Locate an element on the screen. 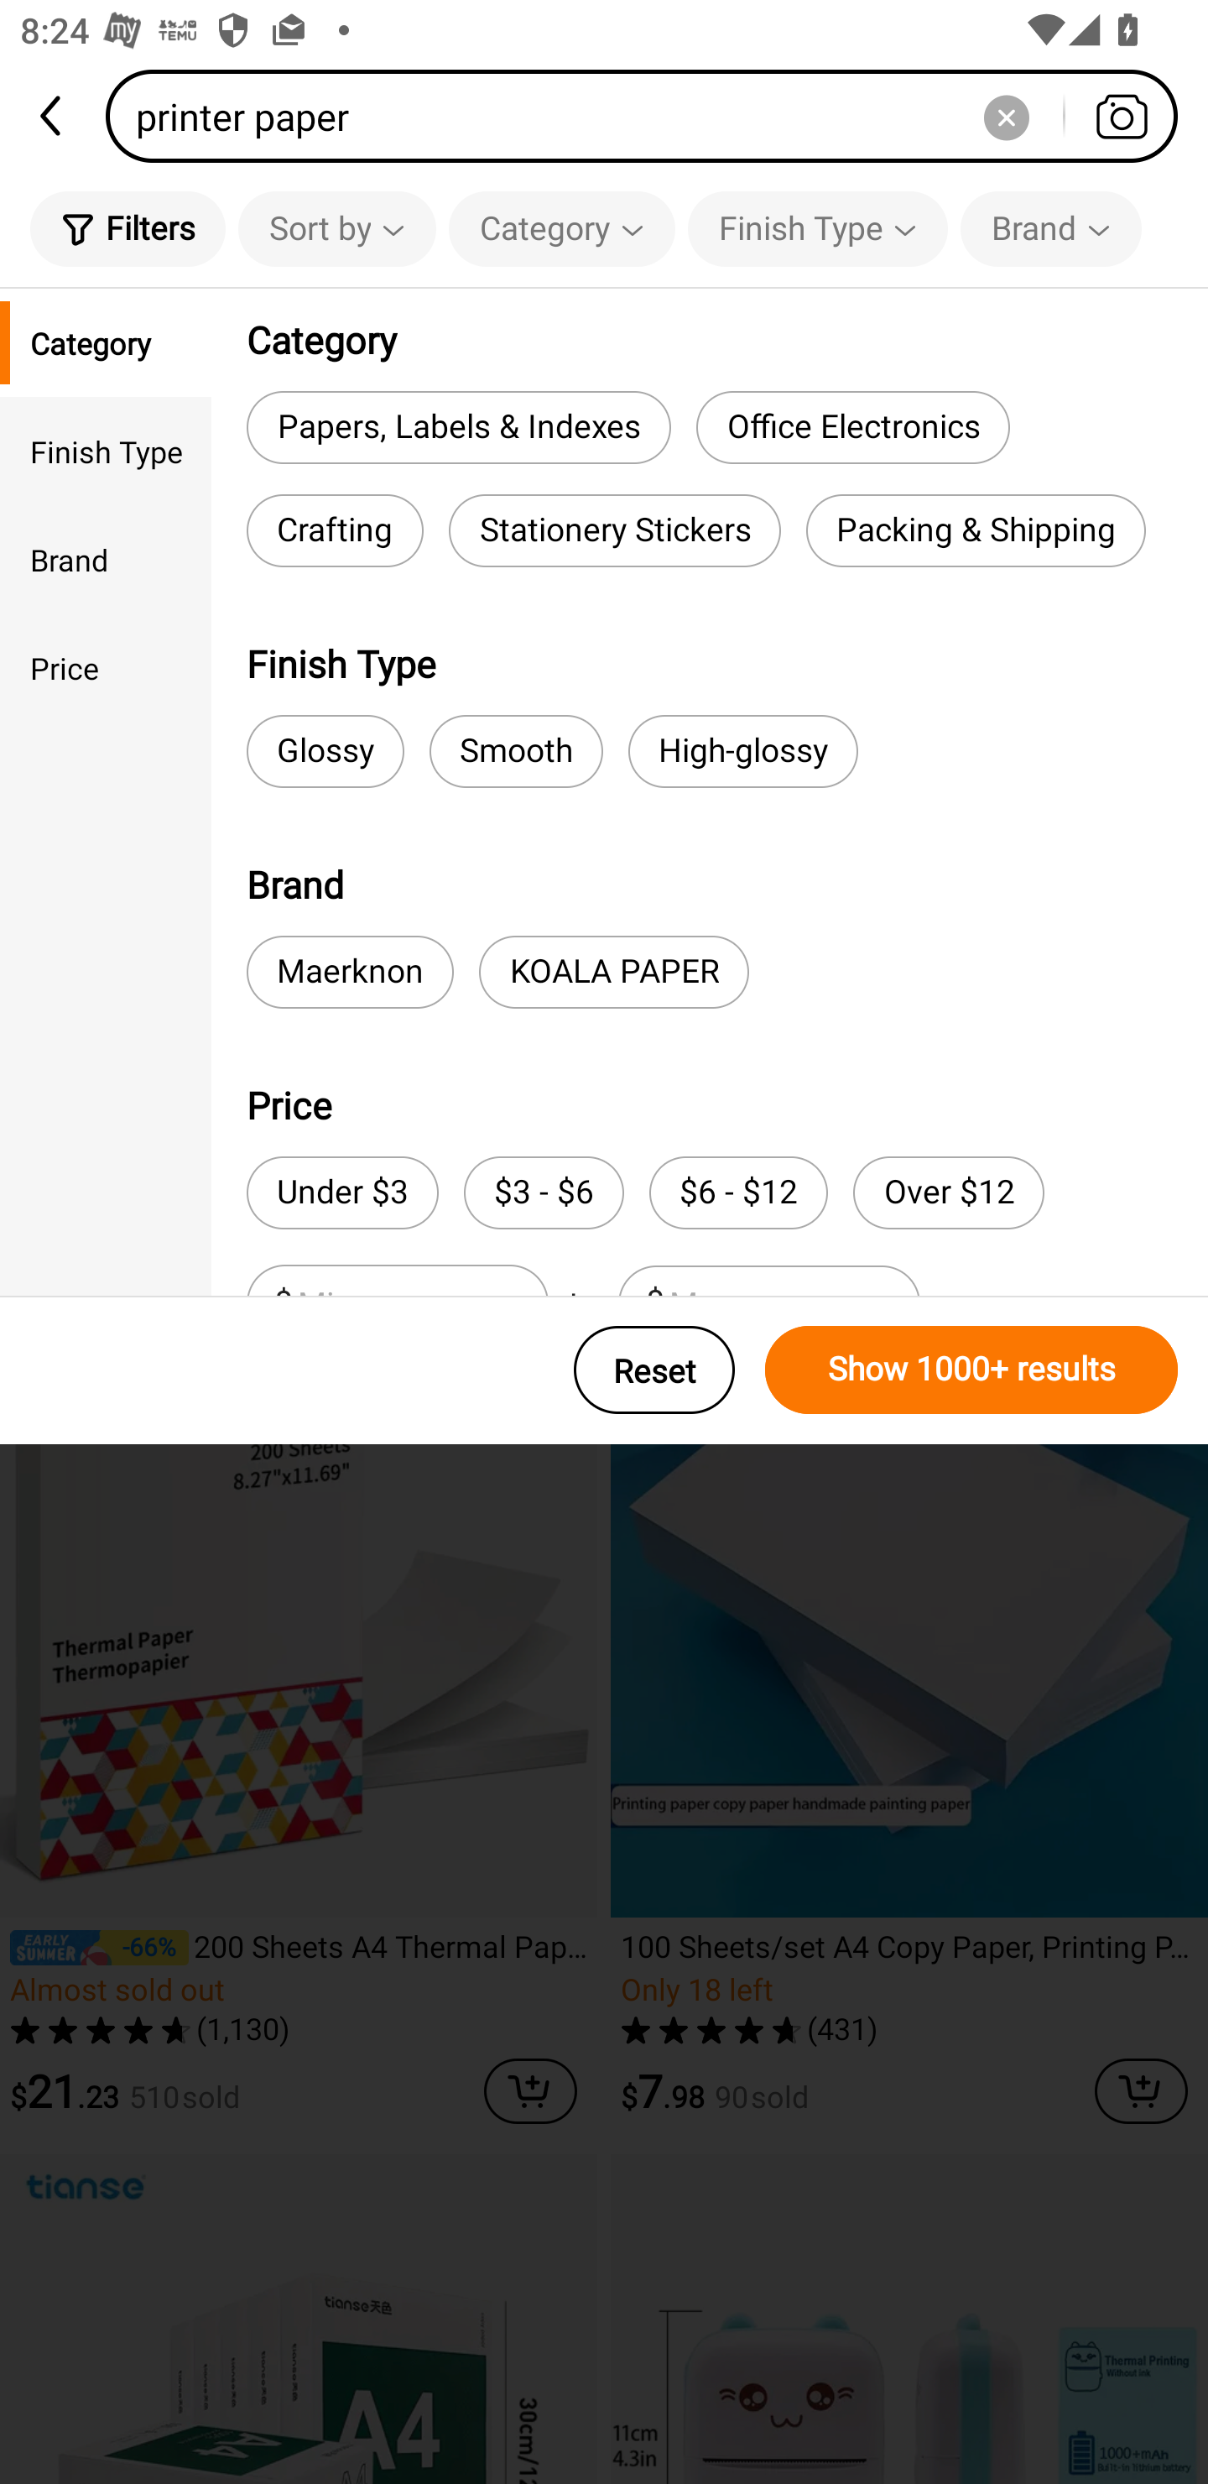 The image size is (1208, 2484). Glossy is located at coordinates (325, 751).